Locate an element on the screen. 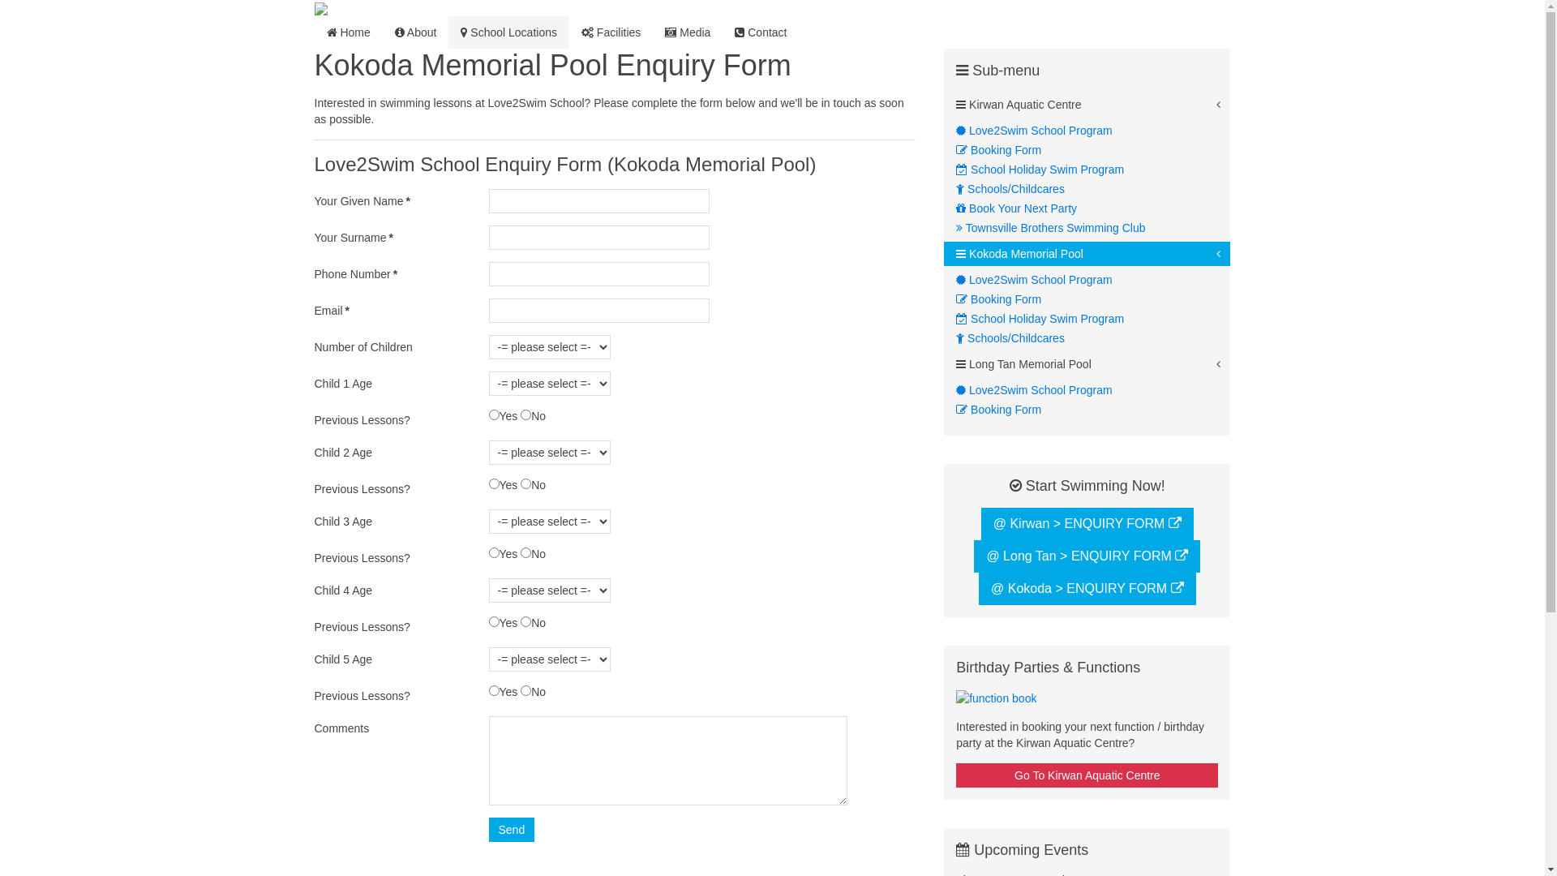 The height and width of the screenshot is (876, 1557). @ Long Tan > ENQUIRY FORM is located at coordinates (1087, 556).